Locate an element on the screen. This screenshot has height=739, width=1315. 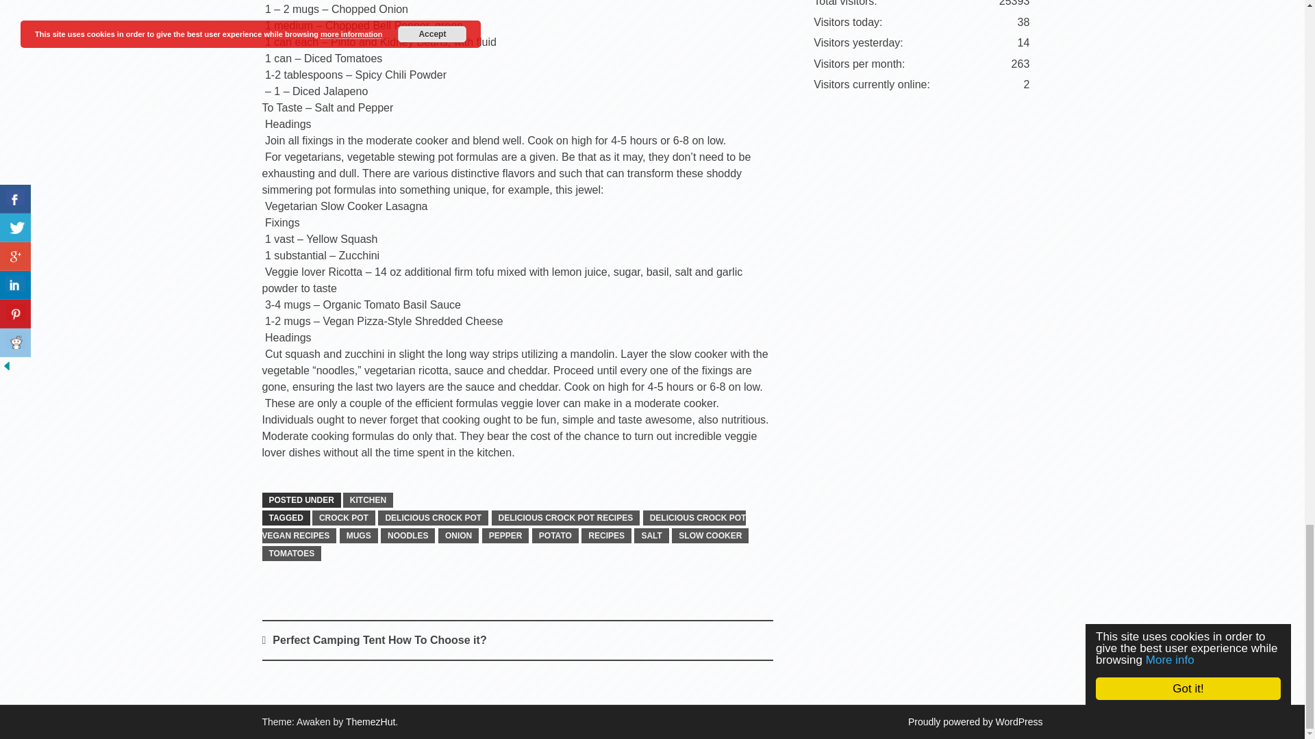
DELICIOUS CROCK POT is located at coordinates (433, 517).